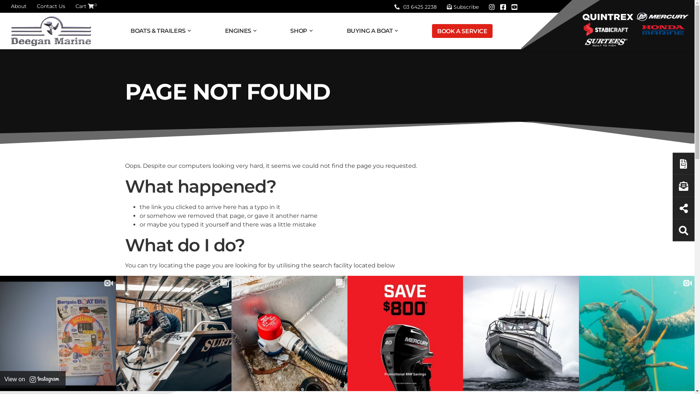  What do you see at coordinates (304, 31) in the screenshot?
I see `SHOP` at bounding box center [304, 31].